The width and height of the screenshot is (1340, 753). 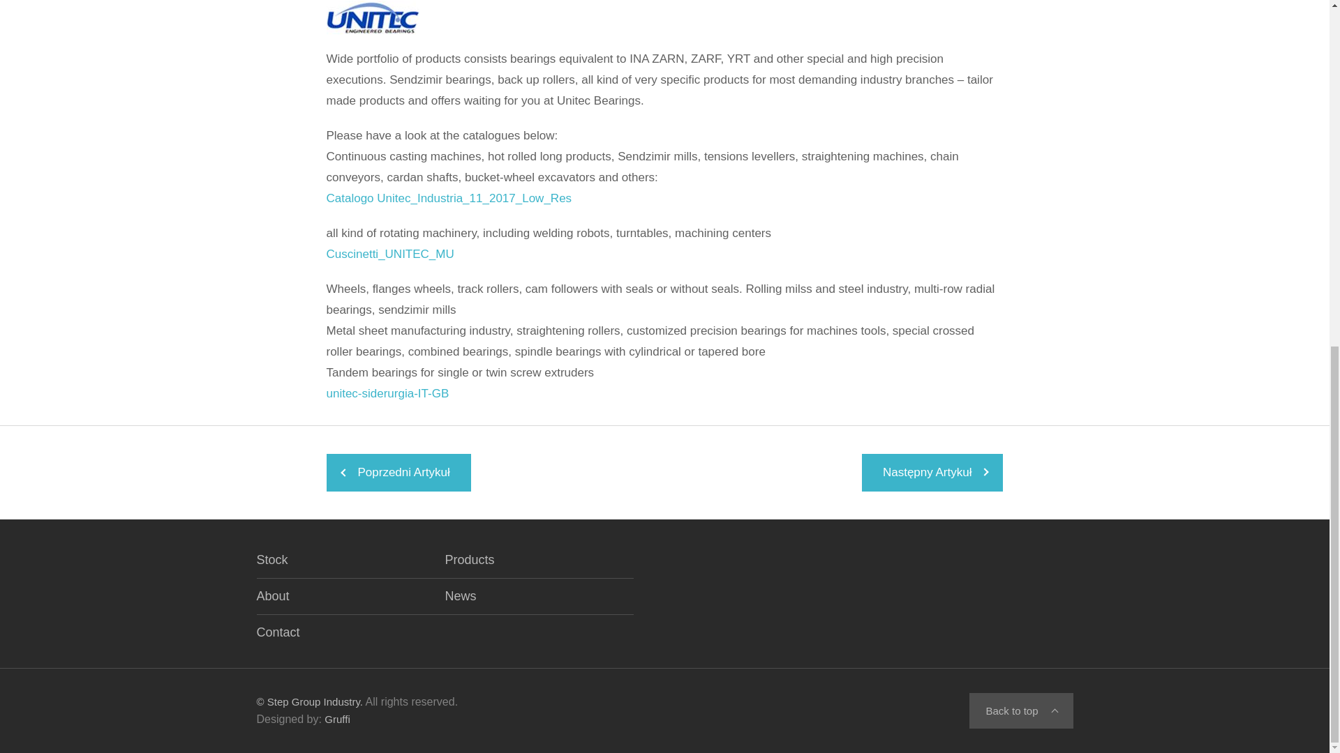 I want to click on Back to top, so click(x=1020, y=710).